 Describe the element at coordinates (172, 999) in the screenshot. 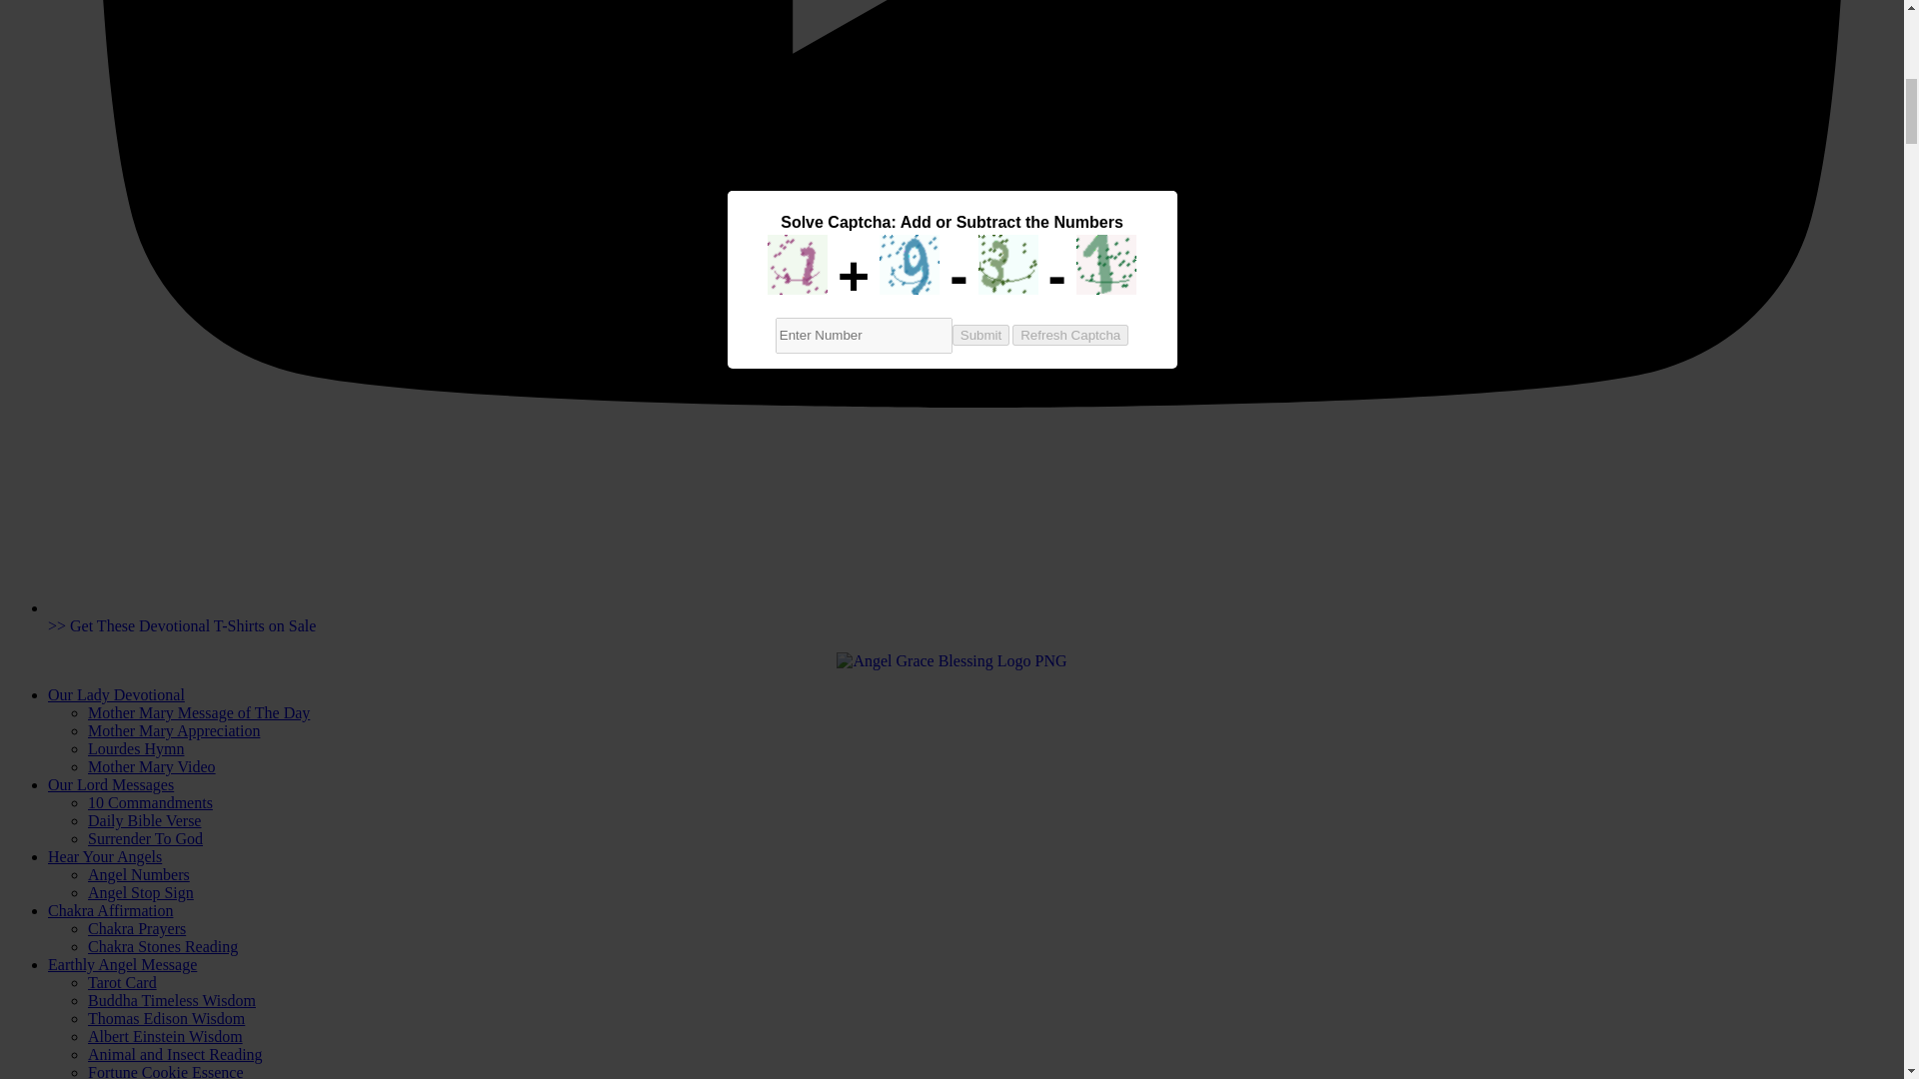

I see `Buddha Timeless Wisdom` at that location.